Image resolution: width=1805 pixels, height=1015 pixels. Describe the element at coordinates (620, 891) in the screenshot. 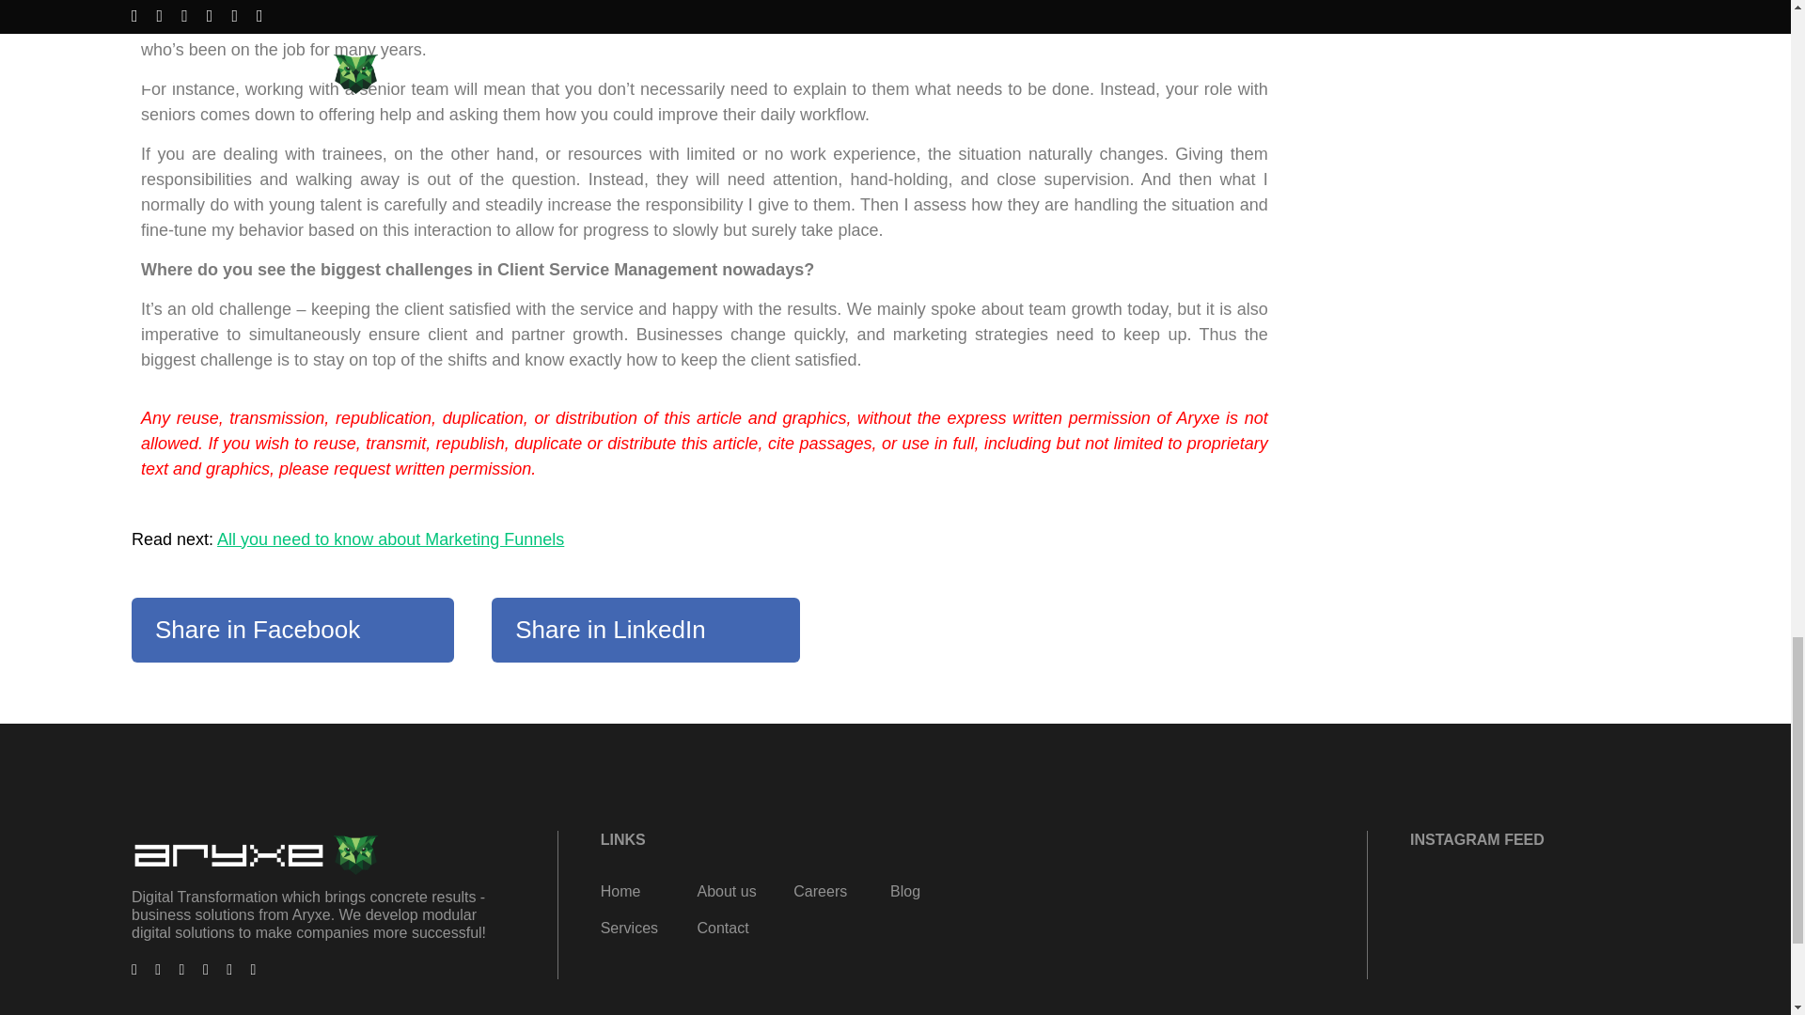

I see `Home` at that location.